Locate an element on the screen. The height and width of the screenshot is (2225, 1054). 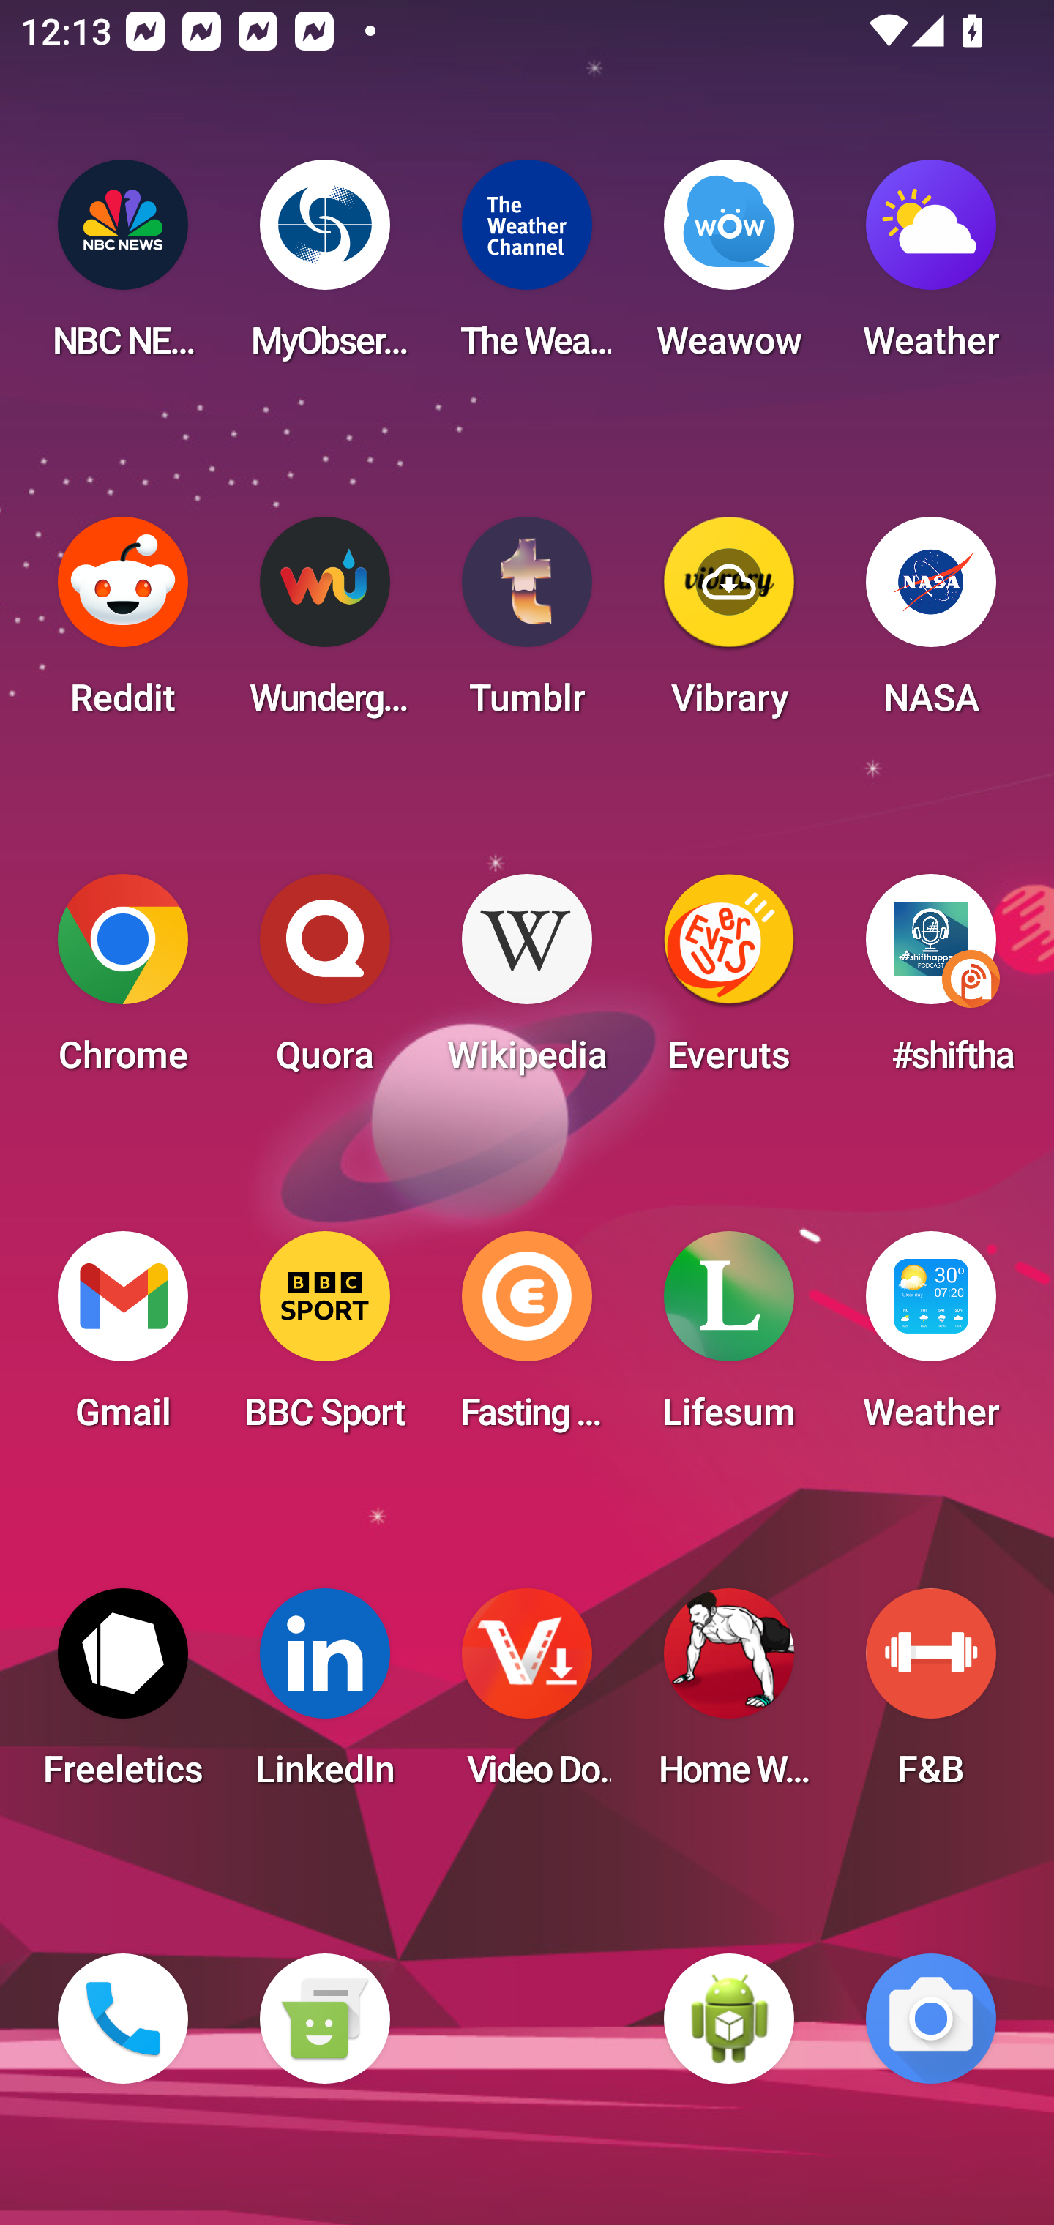
Home Workout is located at coordinates (729, 1697).